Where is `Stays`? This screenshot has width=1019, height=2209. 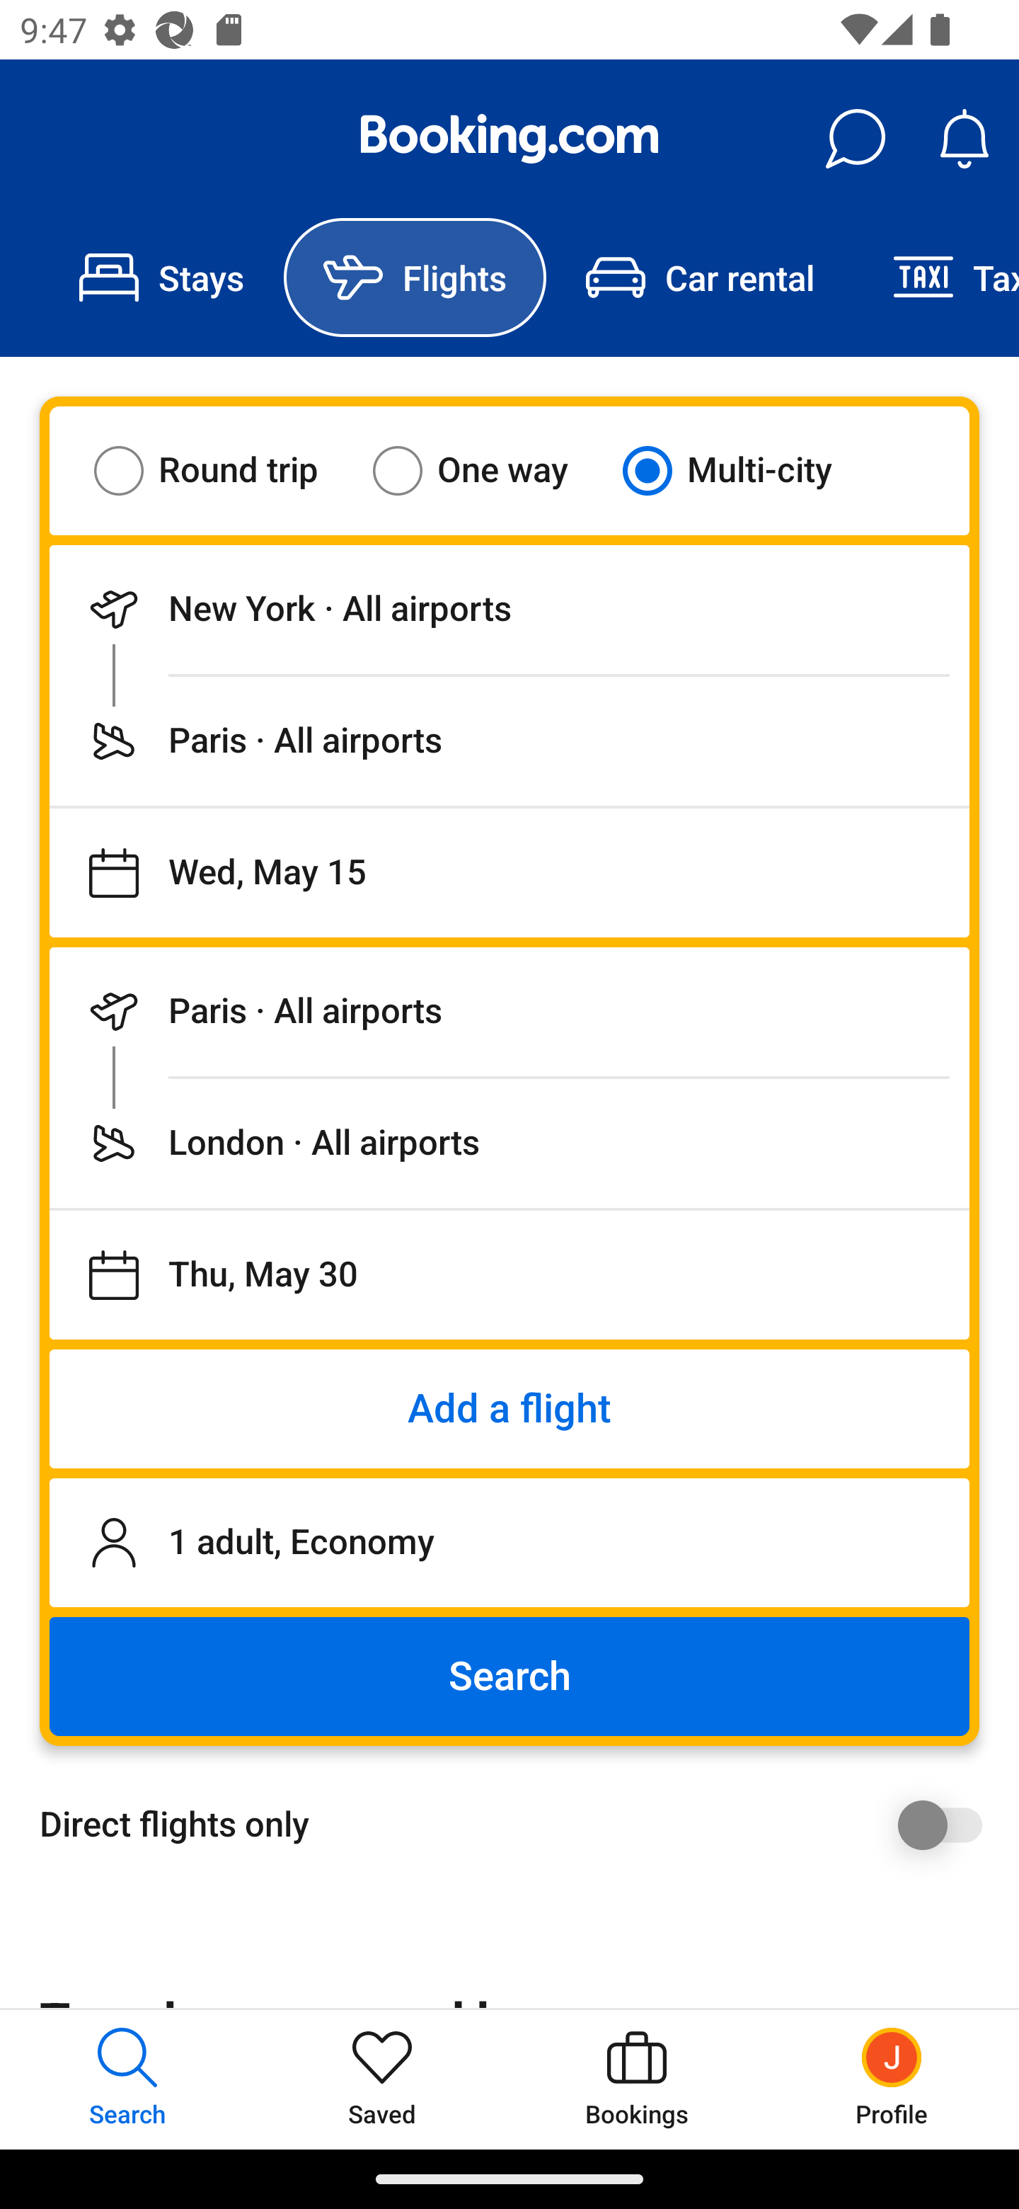
Stays is located at coordinates (161, 278).